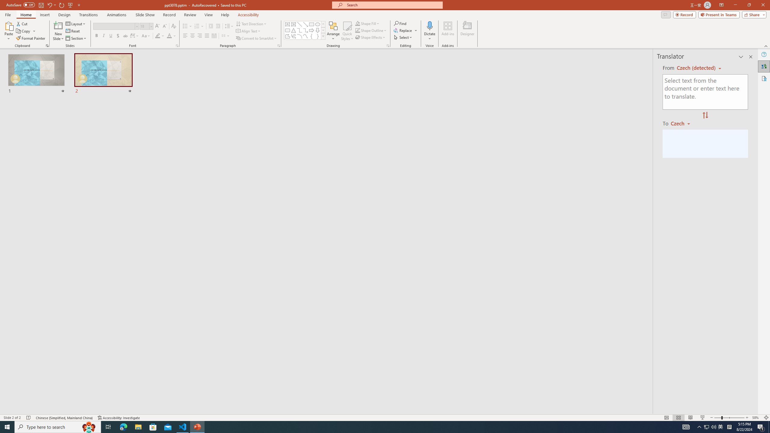 This screenshot has height=433, width=770. Describe the element at coordinates (160, 36) in the screenshot. I see `Text Highlight Color` at that location.